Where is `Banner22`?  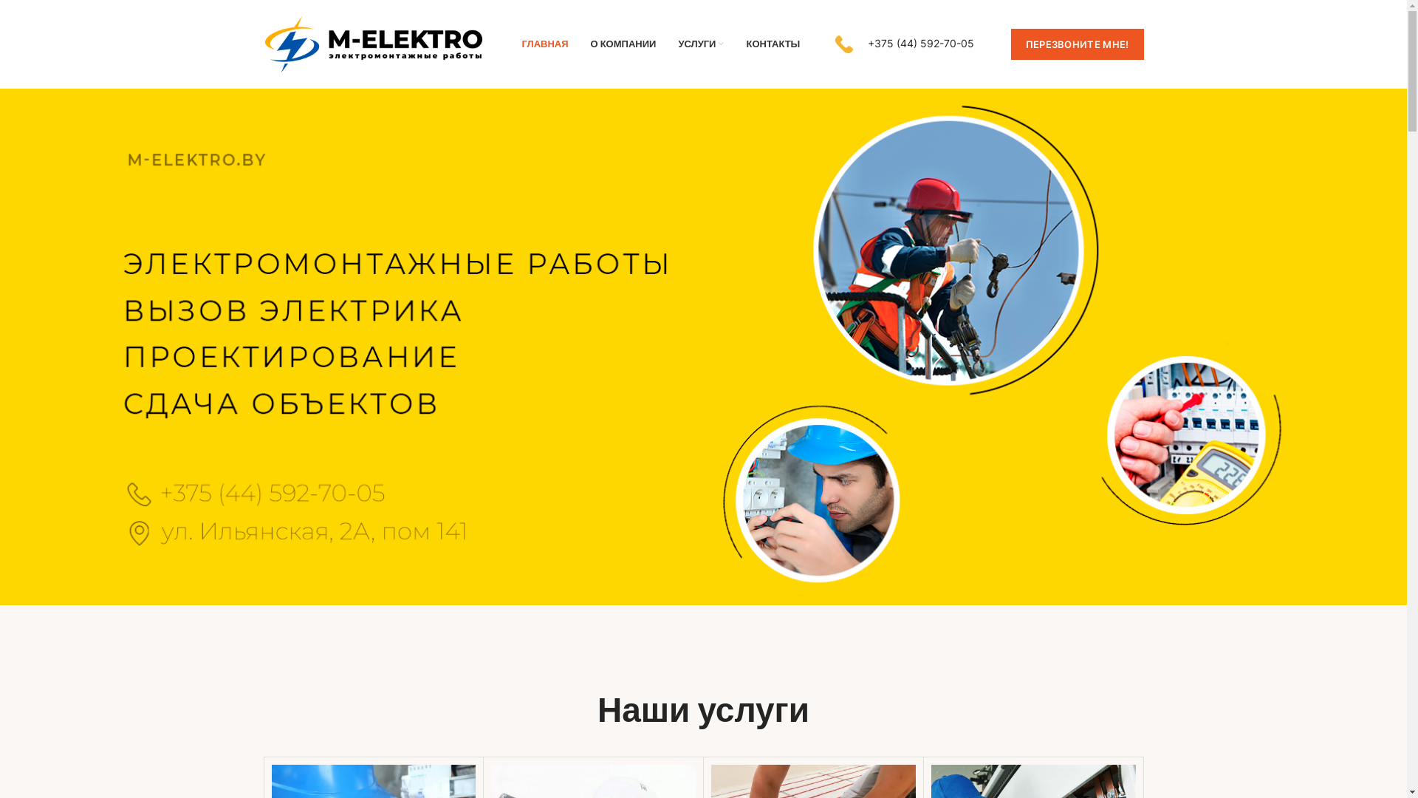
Banner22 is located at coordinates (703, 347).